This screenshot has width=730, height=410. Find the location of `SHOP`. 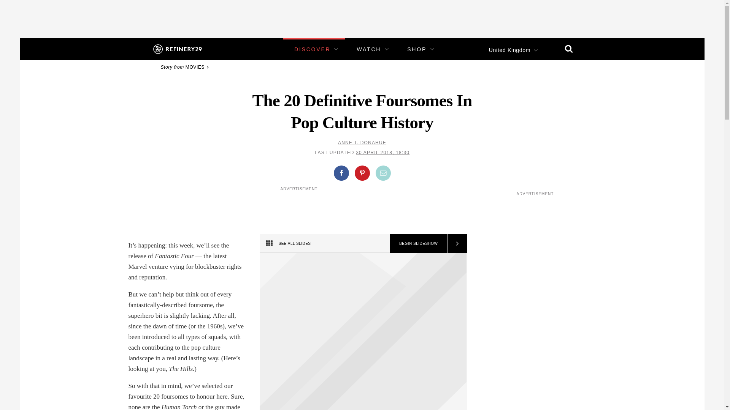

SHOP is located at coordinates (417, 49).